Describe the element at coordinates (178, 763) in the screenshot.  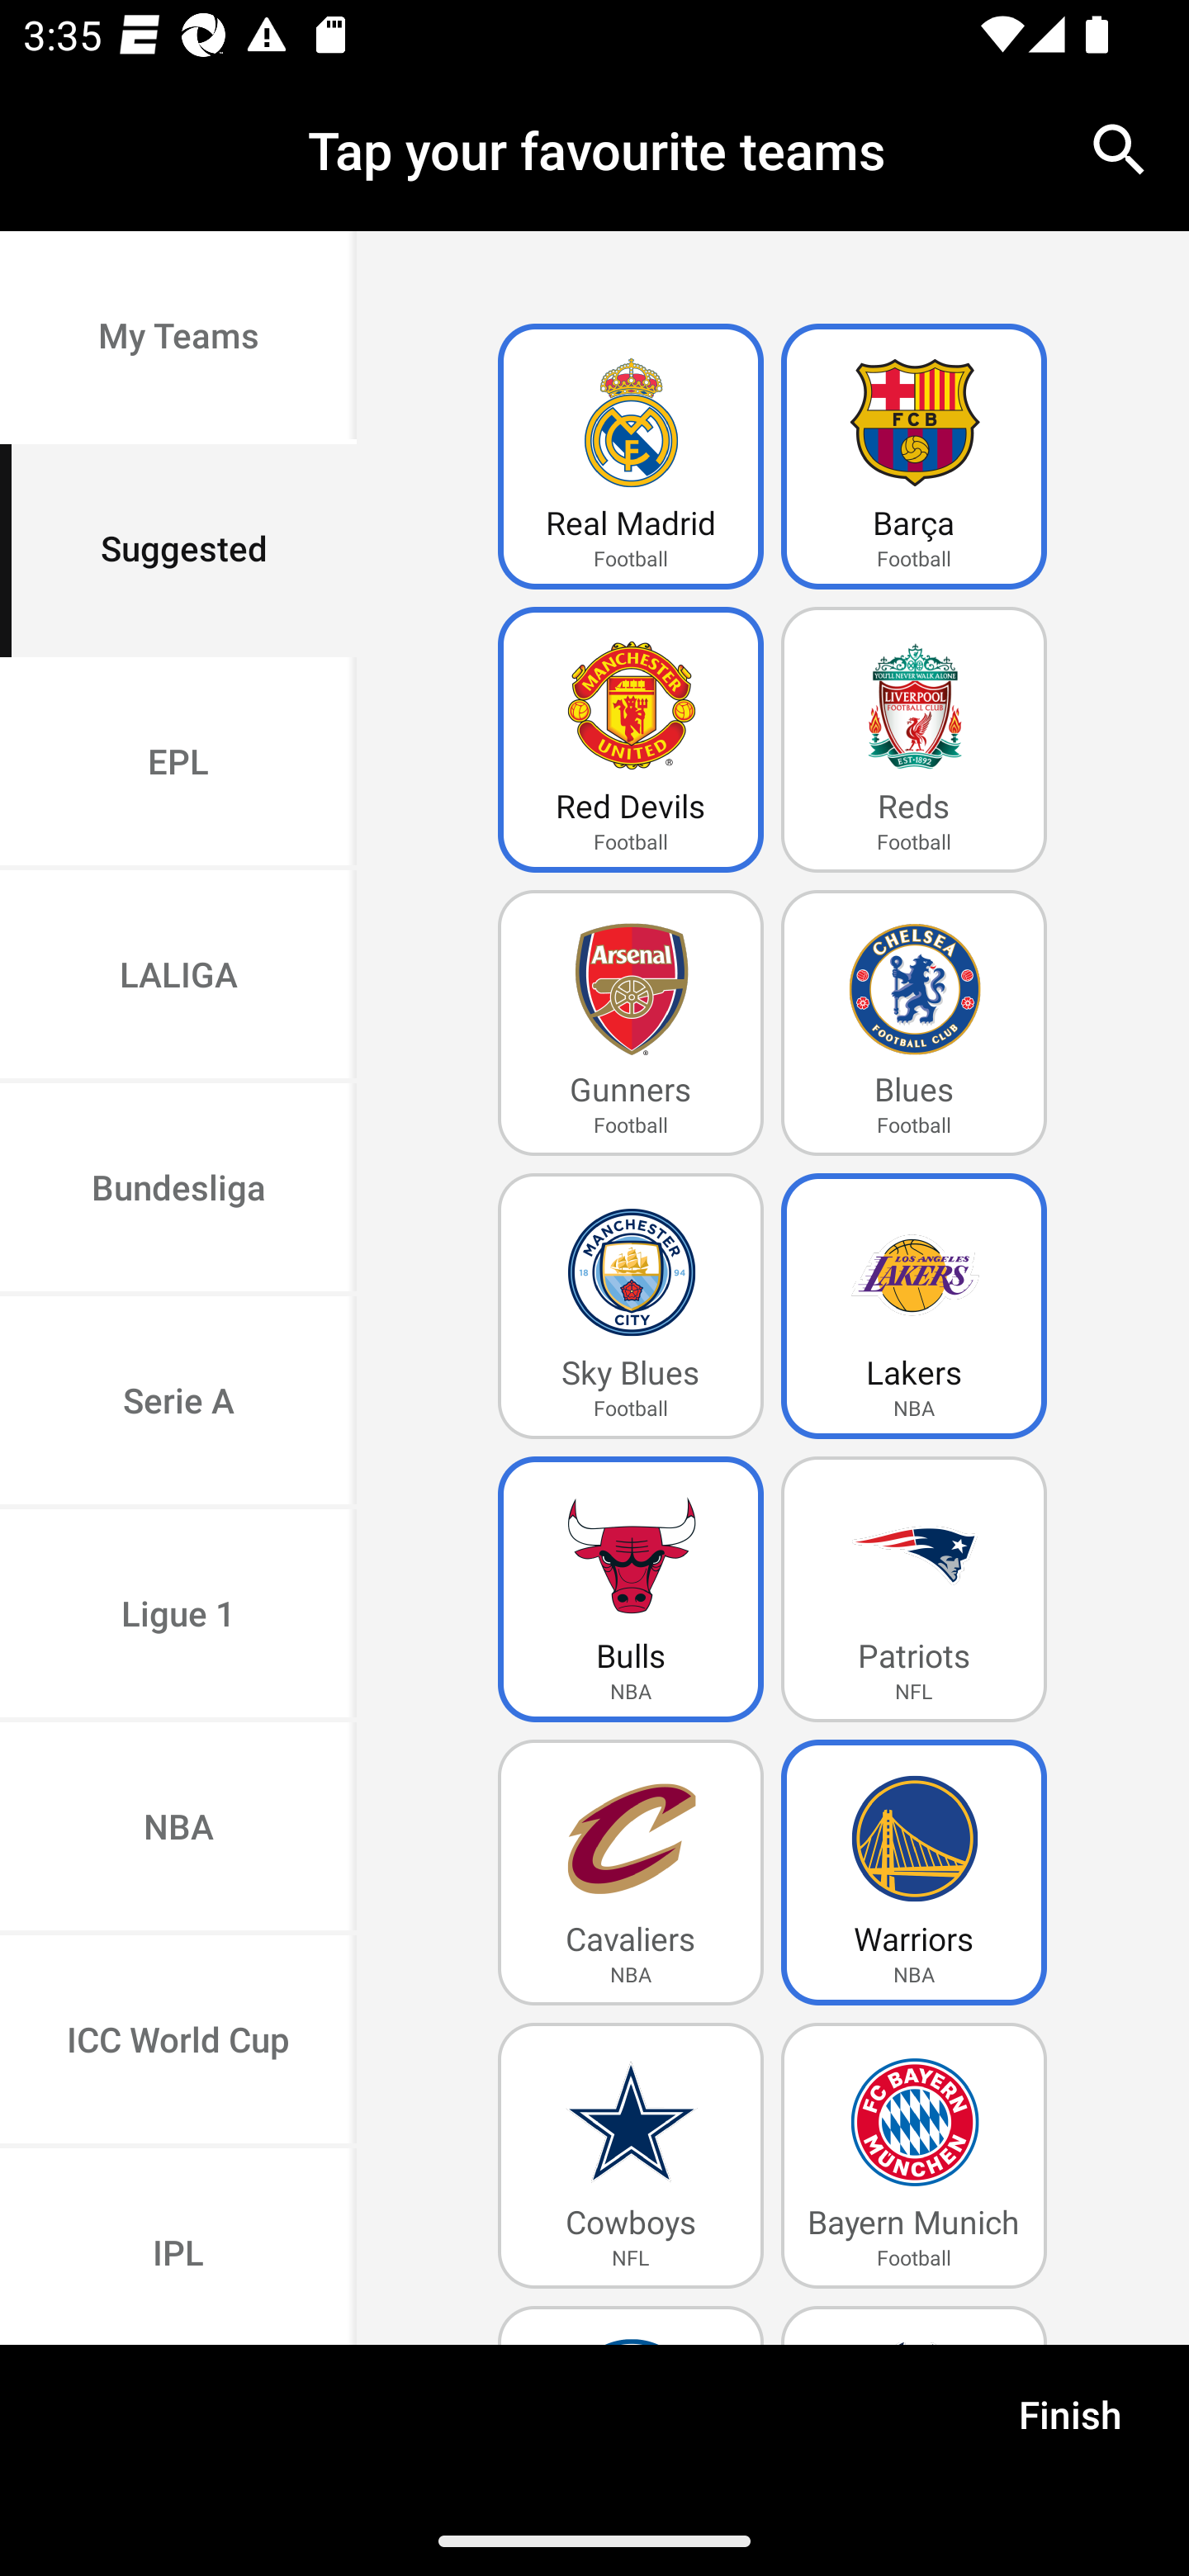
I see `EPL` at that location.